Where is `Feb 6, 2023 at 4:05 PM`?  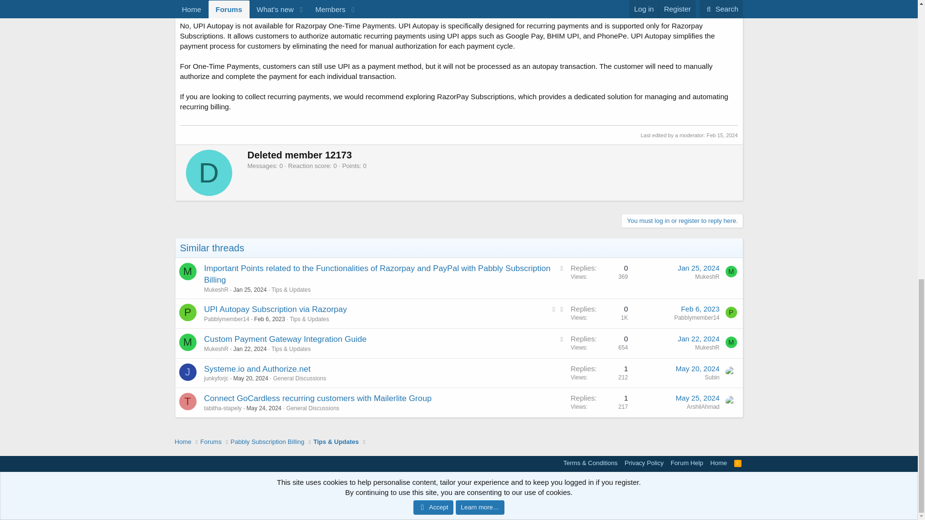 Feb 6, 2023 at 4:05 PM is located at coordinates (700, 309).